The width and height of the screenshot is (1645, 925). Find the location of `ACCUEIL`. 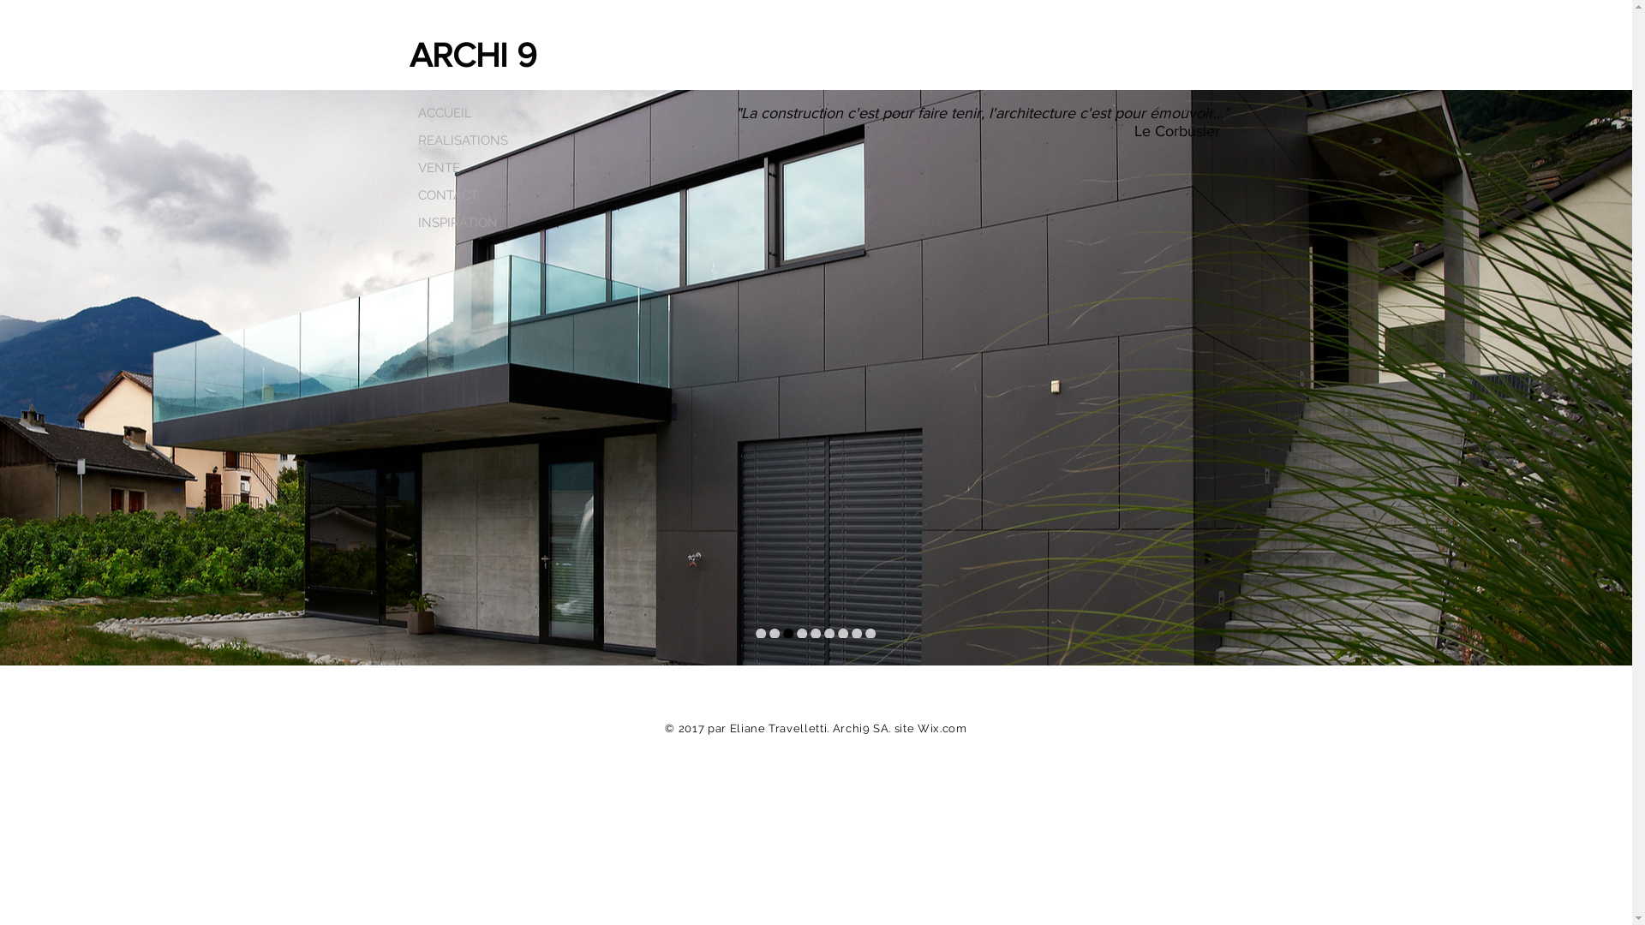

ACCUEIL is located at coordinates (463, 113).